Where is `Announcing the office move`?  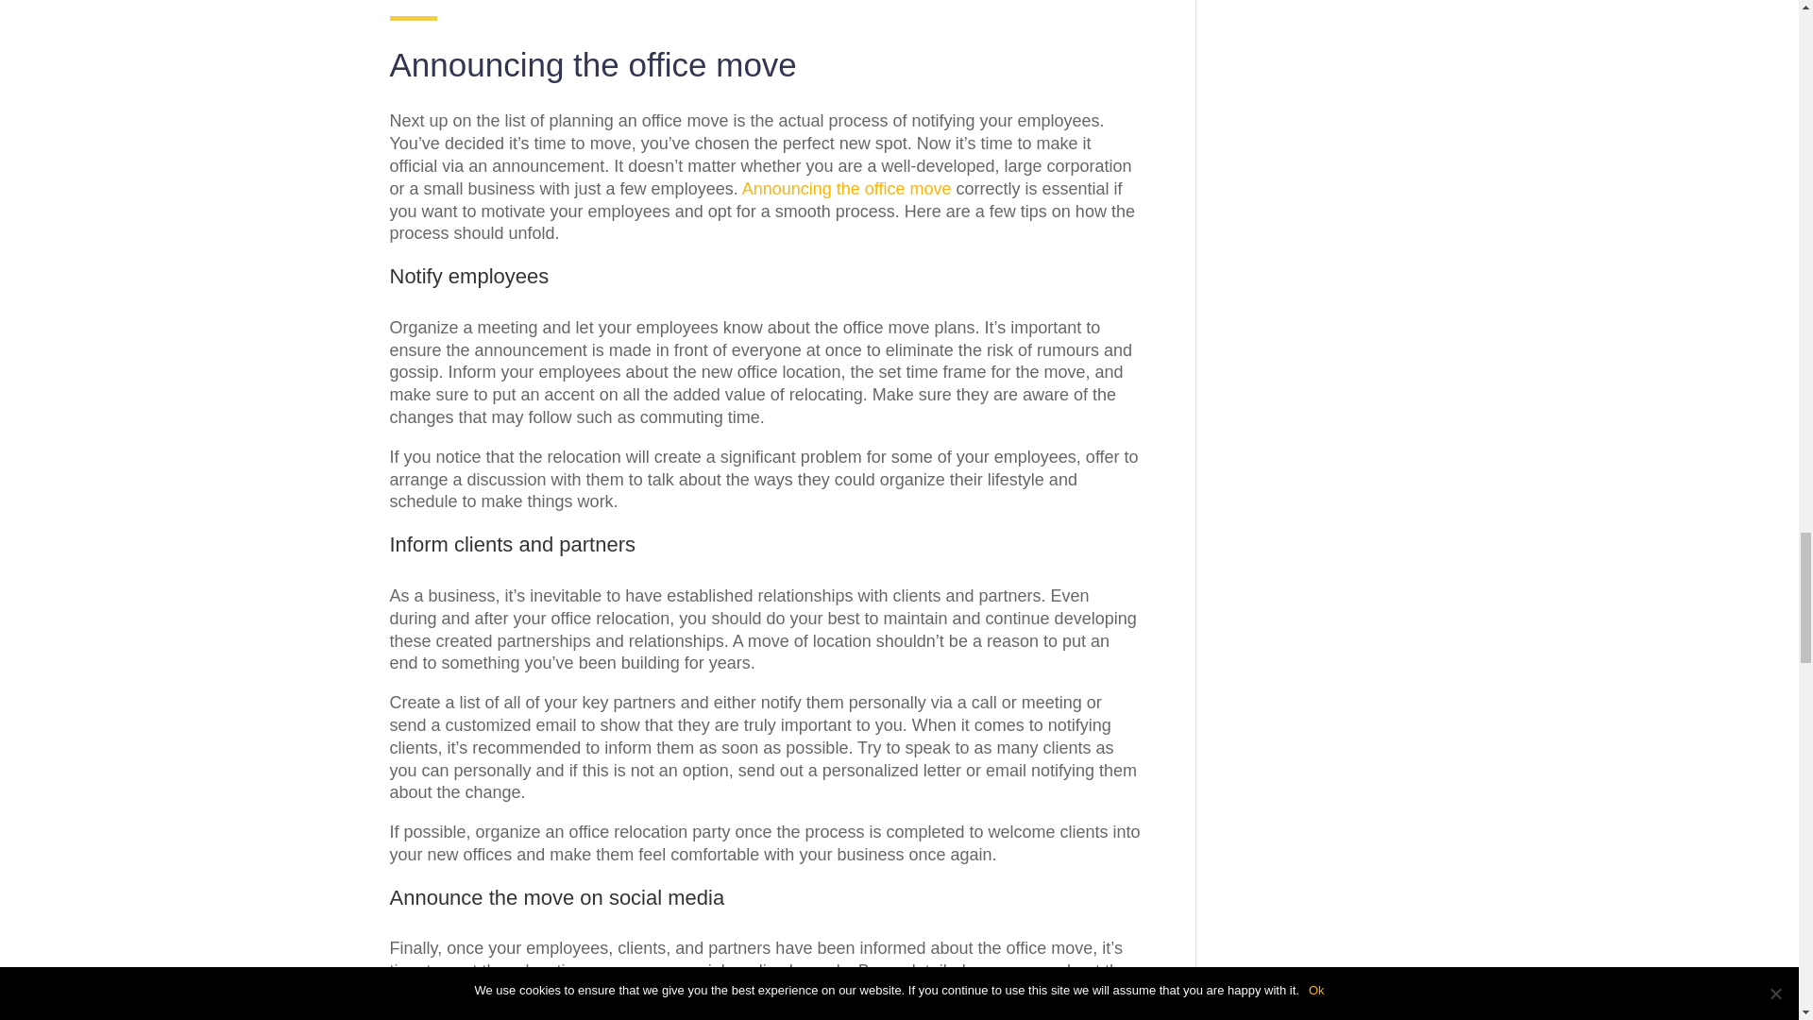
Announcing the office move is located at coordinates (846, 189).